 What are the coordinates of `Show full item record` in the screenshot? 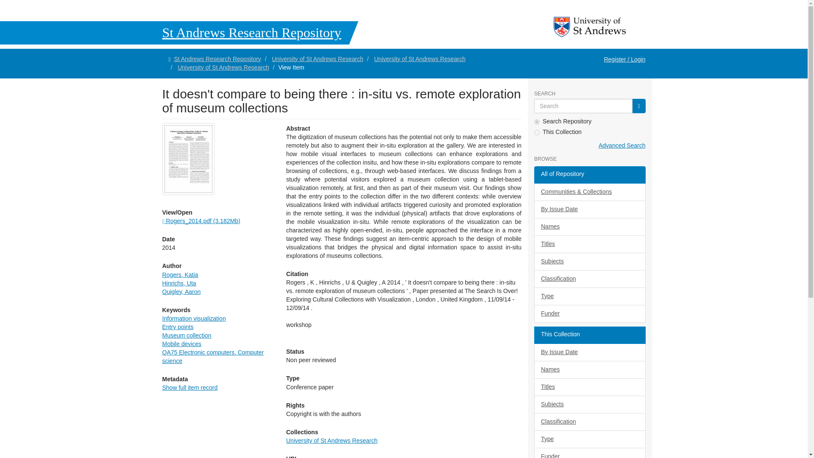 It's located at (190, 388).